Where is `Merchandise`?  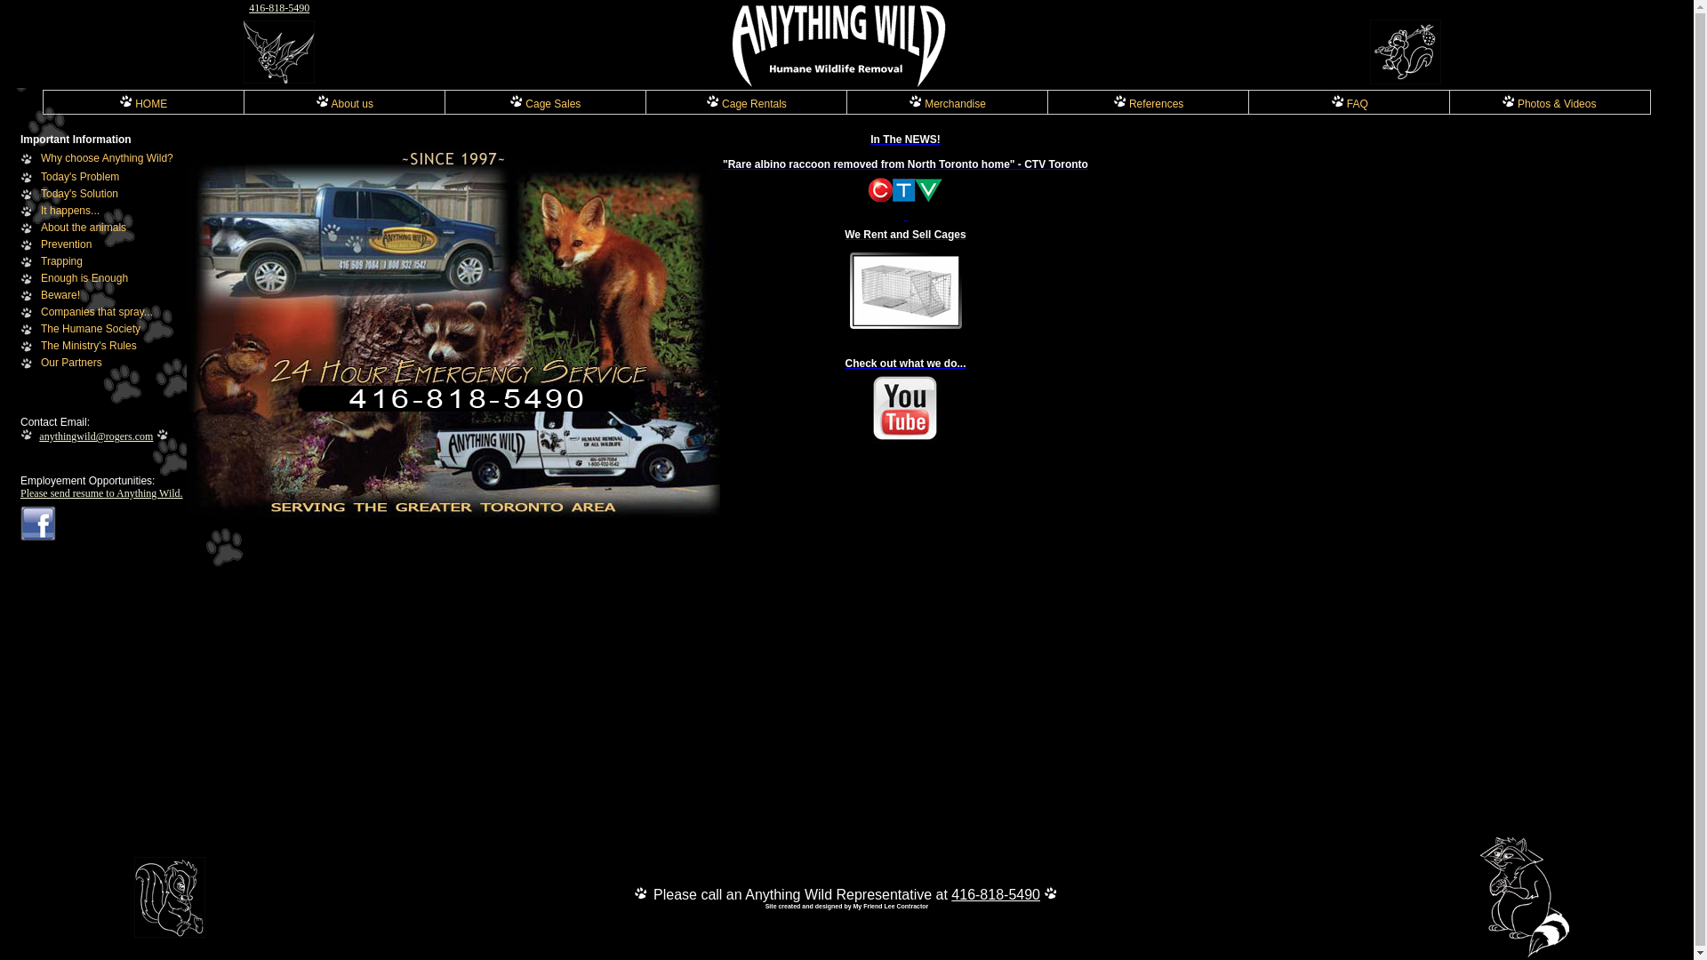
Merchandise is located at coordinates (948, 104).